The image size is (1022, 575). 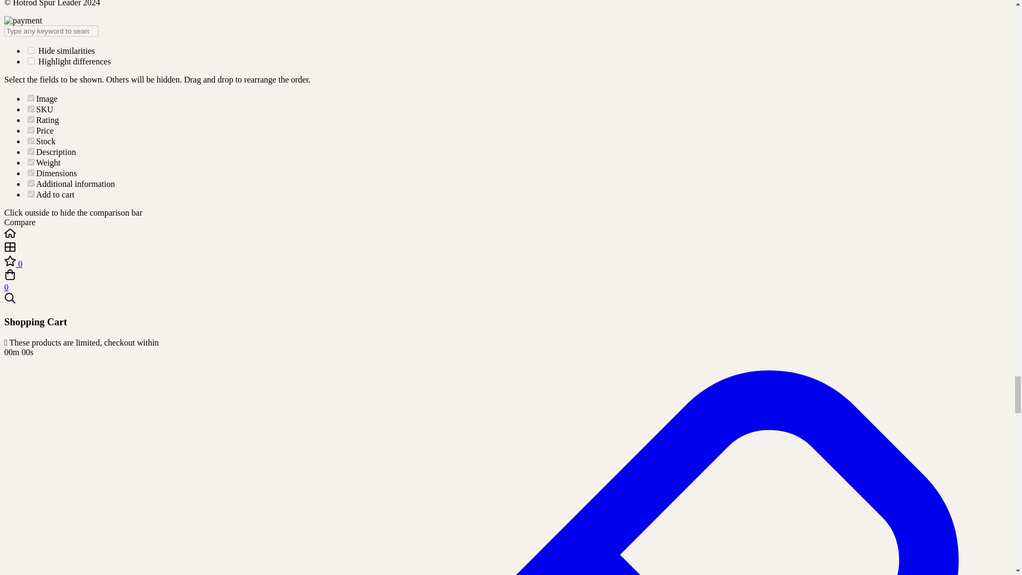 I want to click on 02jp, so click(x=31, y=183).